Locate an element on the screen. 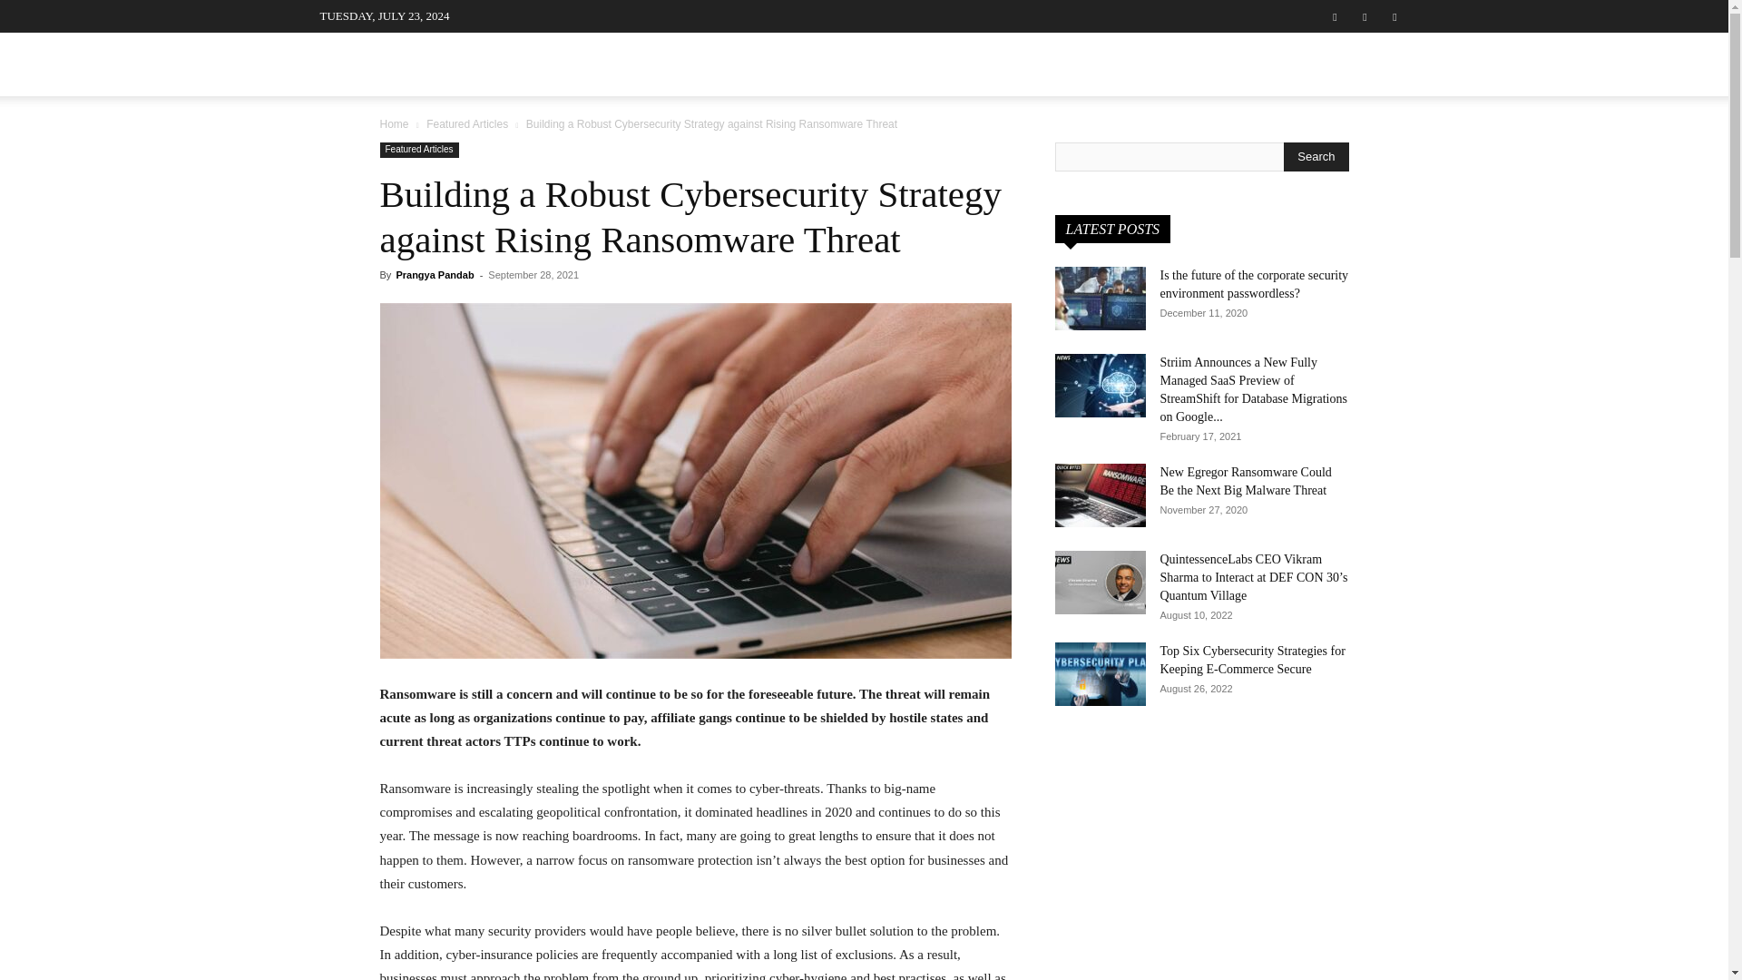 This screenshot has width=1742, height=980. ITSECURITYWIRE FAVCON is located at coordinates (455, 69).